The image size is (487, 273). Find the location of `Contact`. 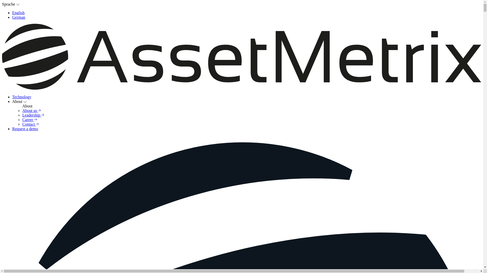

Contact is located at coordinates (30, 124).